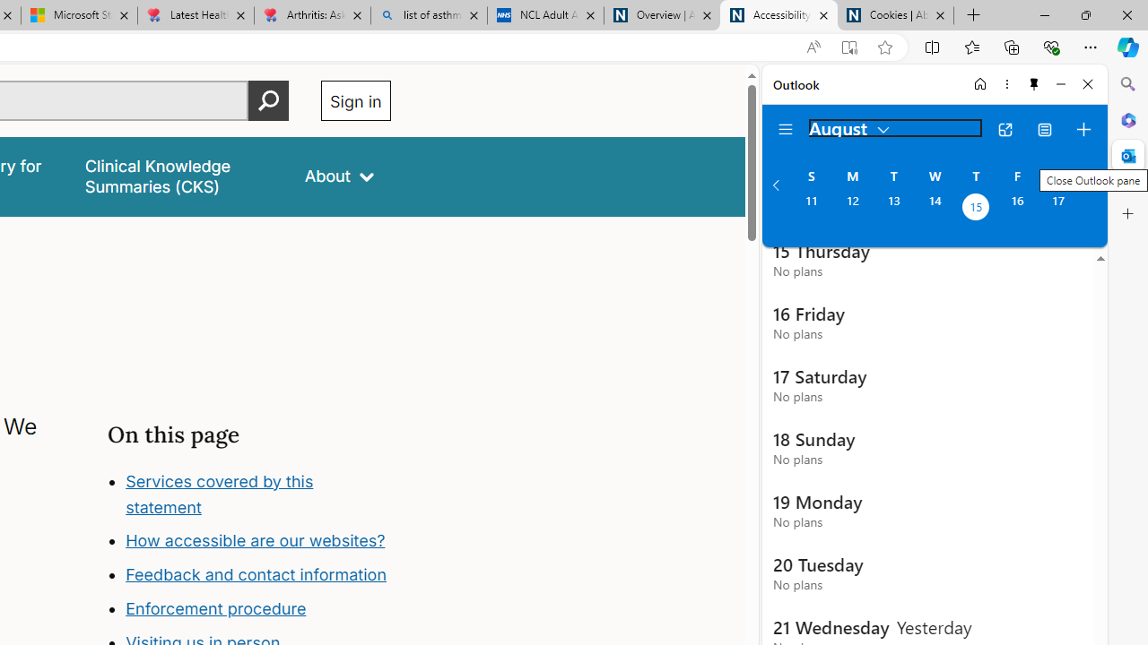 This screenshot has width=1148, height=645. What do you see at coordinates (258, 541) in the screenshot?
I see `How accessible are our websites?` at bounding box center [258, 541].